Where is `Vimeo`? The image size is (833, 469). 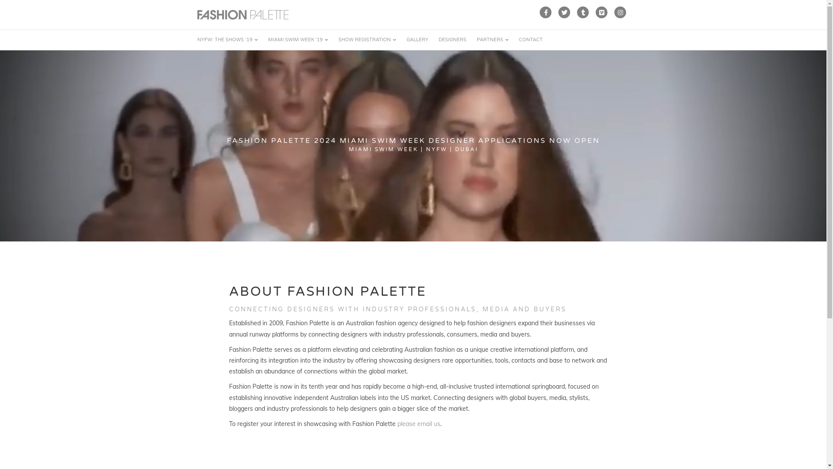
Vimeo is located at coordinates (602, 13).